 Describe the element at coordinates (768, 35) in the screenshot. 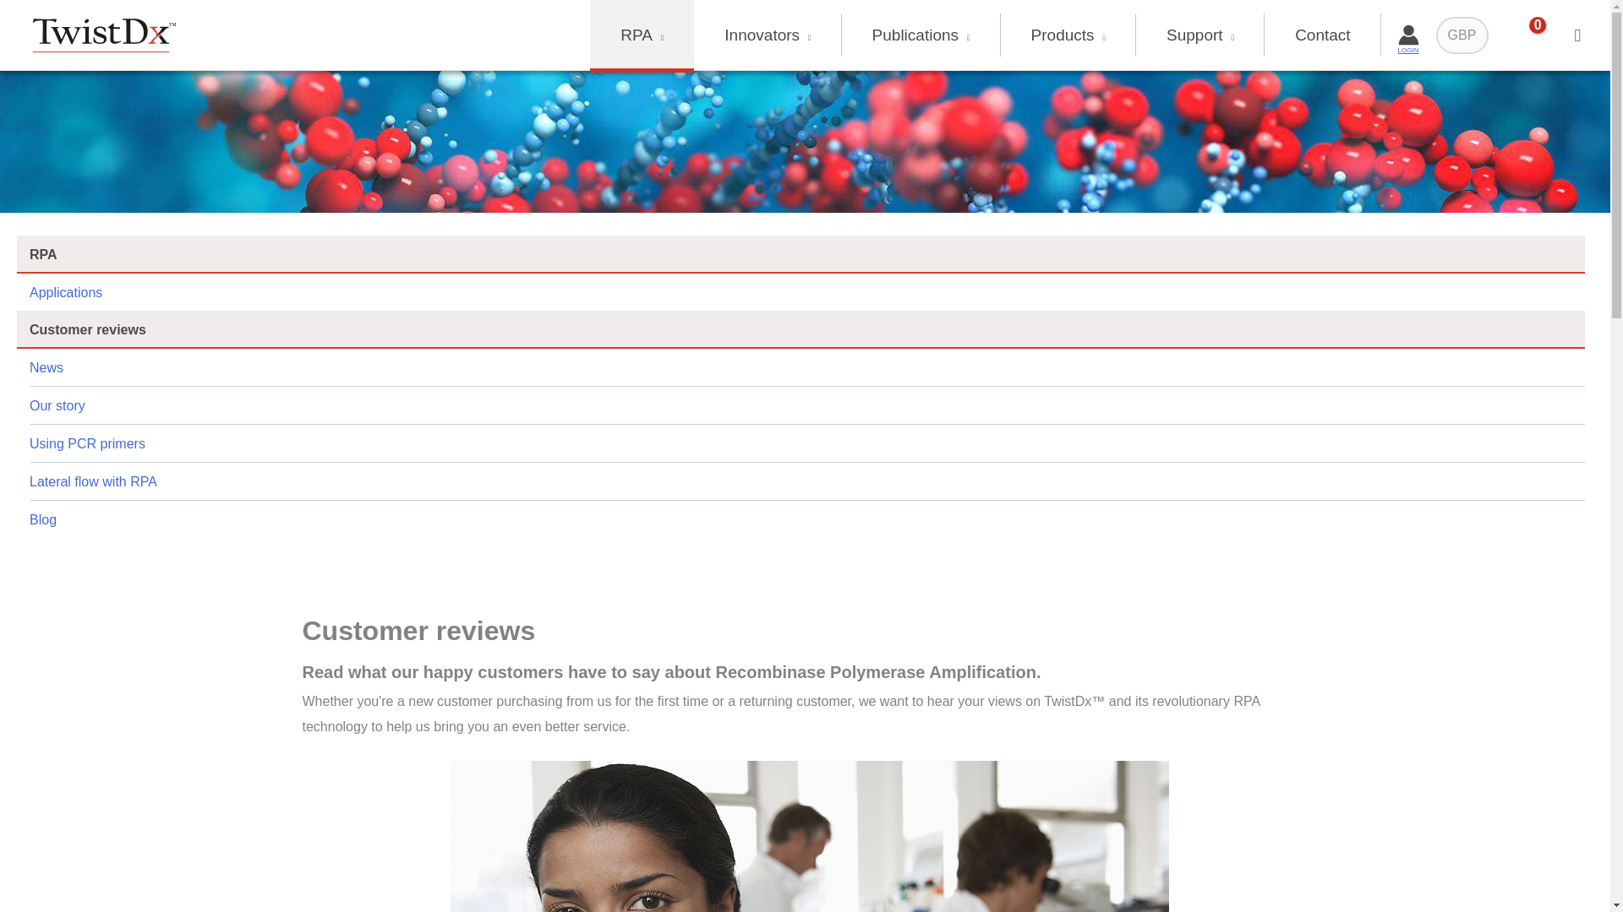

I see `Innovators` at that location.